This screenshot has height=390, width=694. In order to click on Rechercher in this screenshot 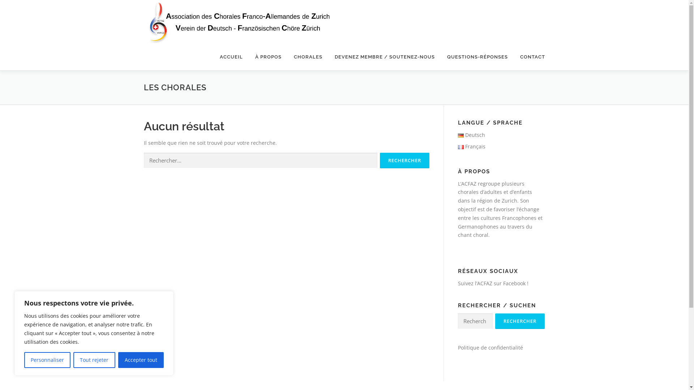, I will do `click(404, 160)`.